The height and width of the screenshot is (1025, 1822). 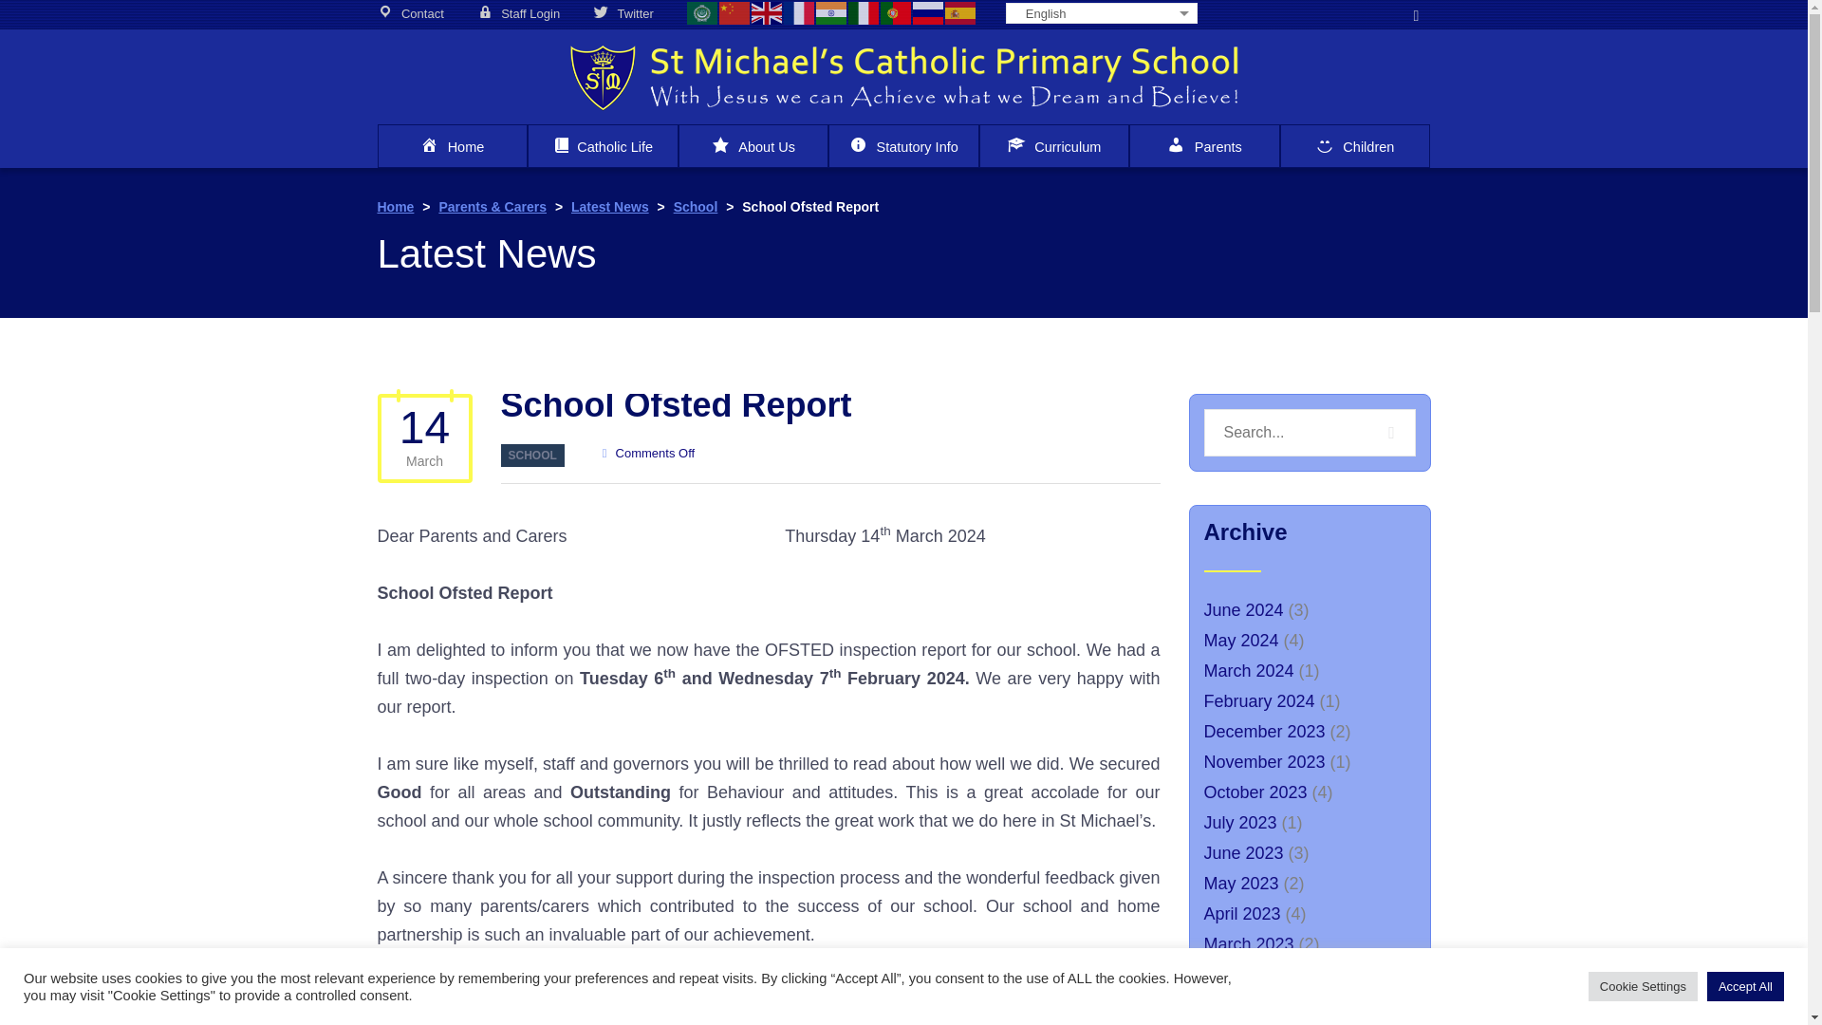 I want to click on Twitter, so click(x=623, y=13).